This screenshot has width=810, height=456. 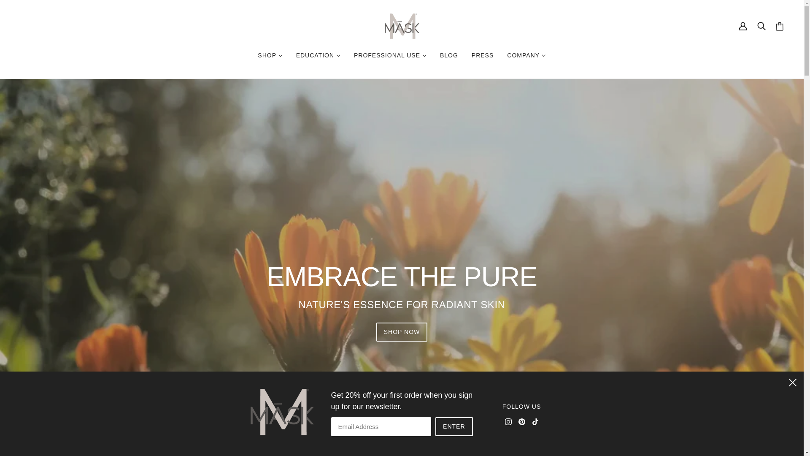 What do you see at coordinates (483, 55) in the screenshot?
I see `PRESS` at bounding box center [483, 55].